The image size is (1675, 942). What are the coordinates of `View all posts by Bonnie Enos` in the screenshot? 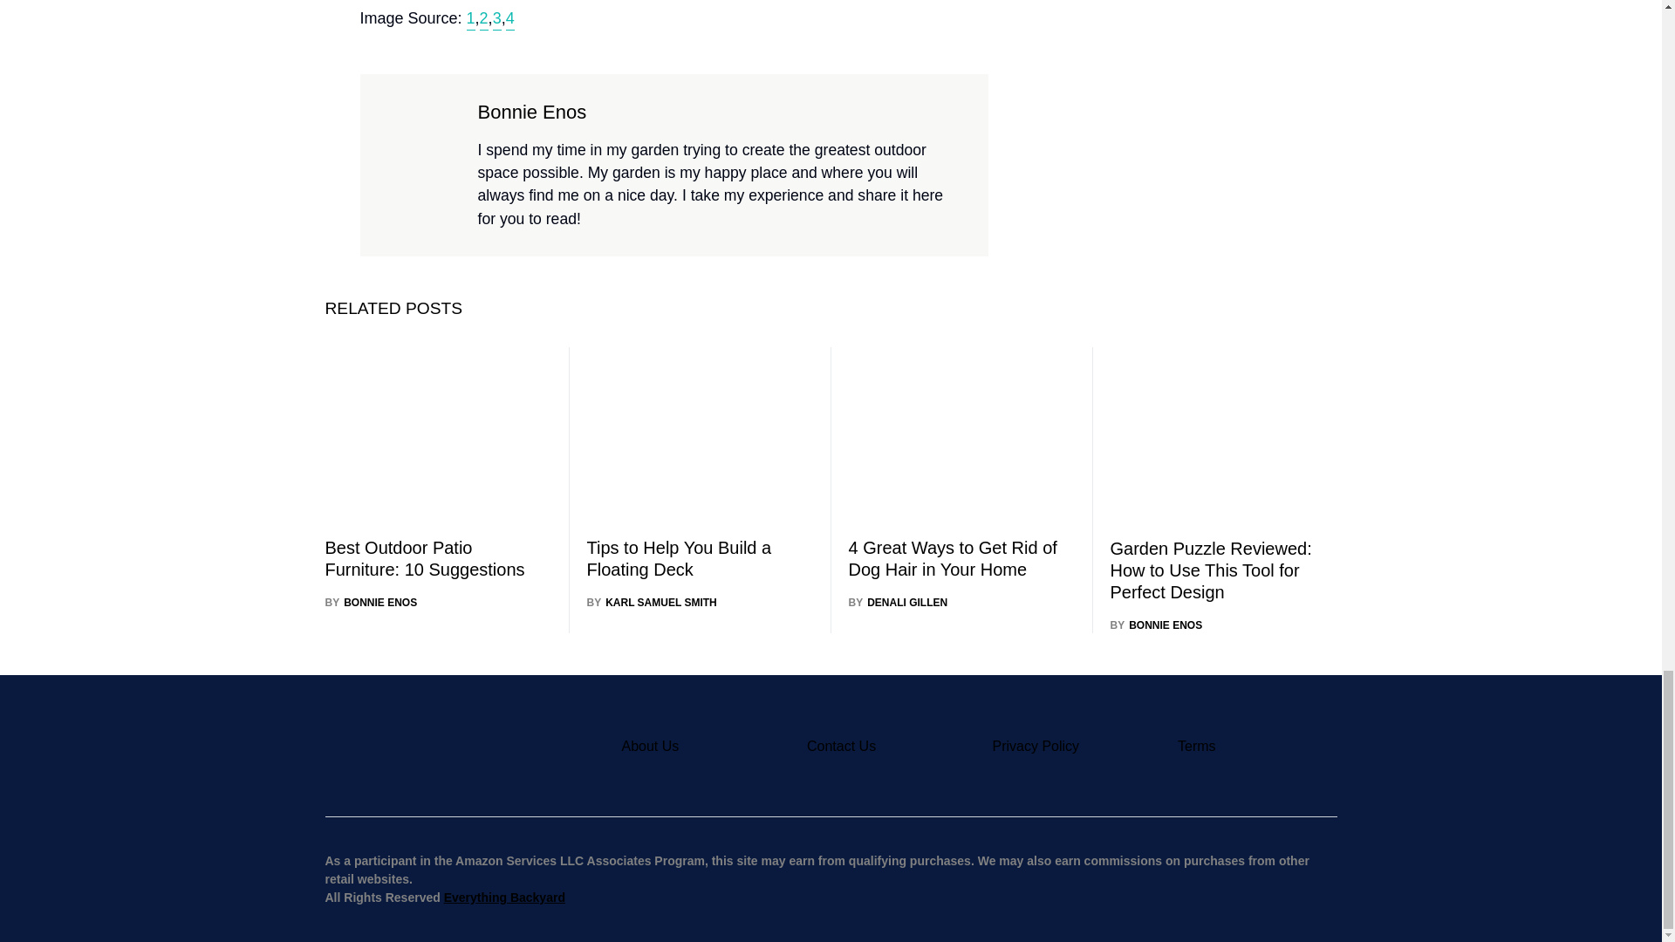 It's located at (1155, 625).